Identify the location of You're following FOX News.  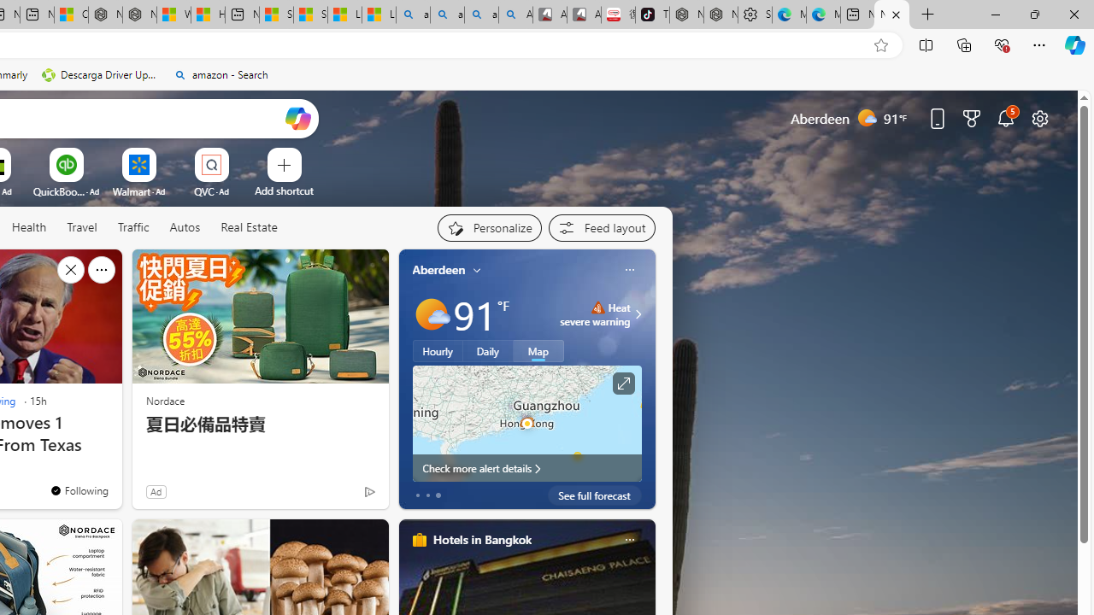
(333, 495).